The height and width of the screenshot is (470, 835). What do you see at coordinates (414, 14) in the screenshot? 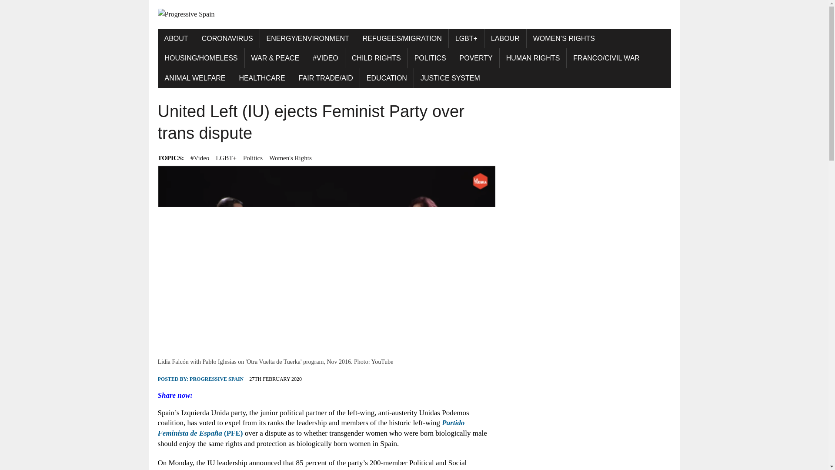
I see `Progressive Spain` at bounding box center [414, 14].